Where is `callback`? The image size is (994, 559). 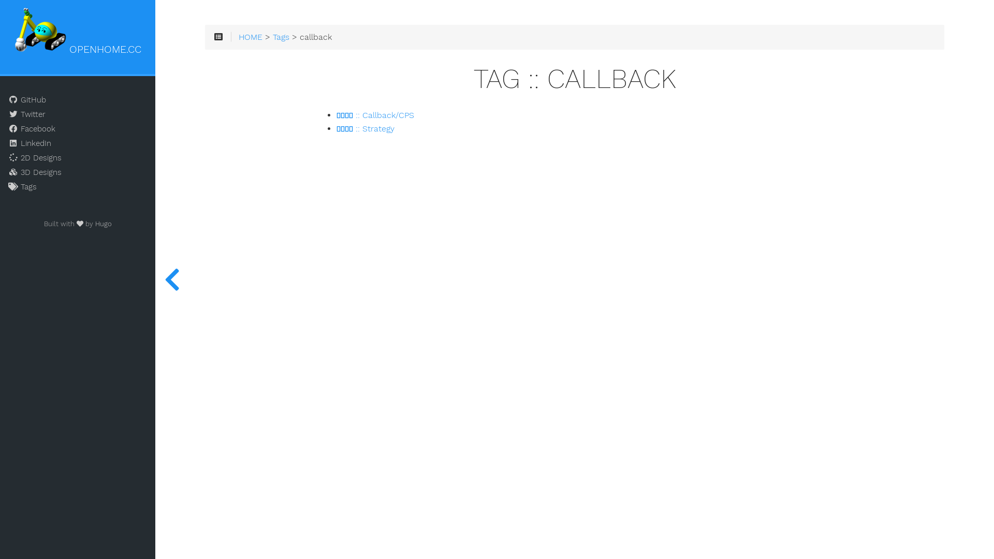
callback is located at coordinates (316, 37).